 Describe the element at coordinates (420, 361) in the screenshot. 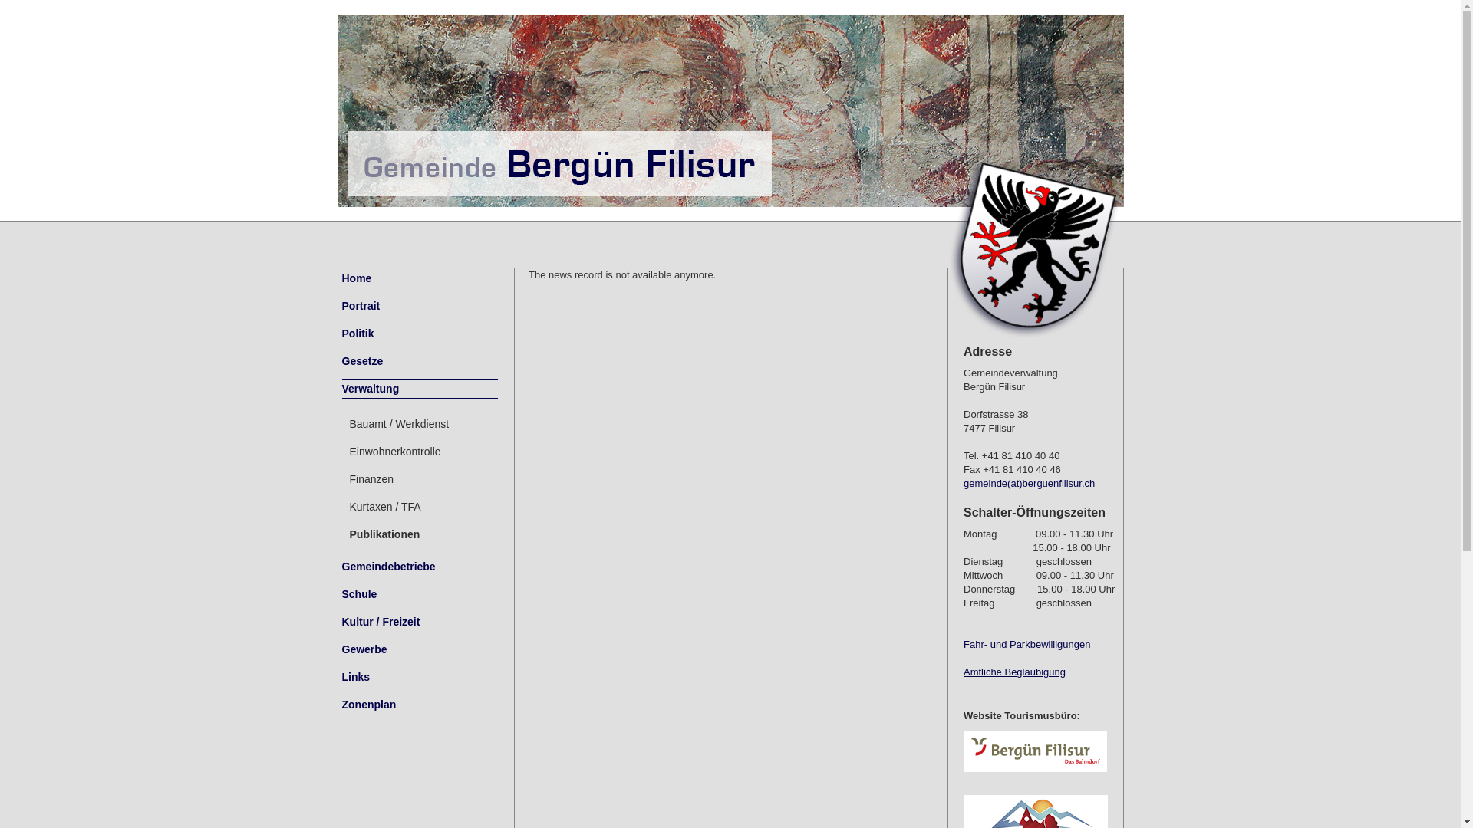

I see `Gesetze` at that location.